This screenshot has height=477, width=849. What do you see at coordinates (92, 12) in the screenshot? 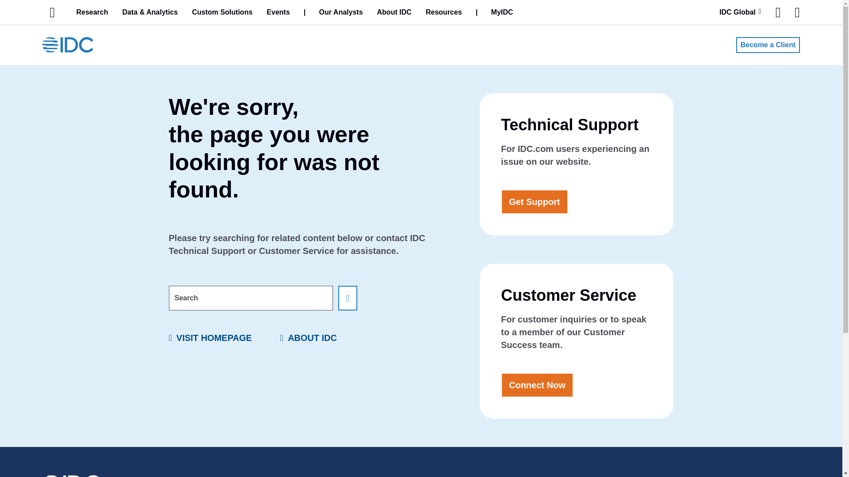
I see `Research` at bounding box center [92, 12].